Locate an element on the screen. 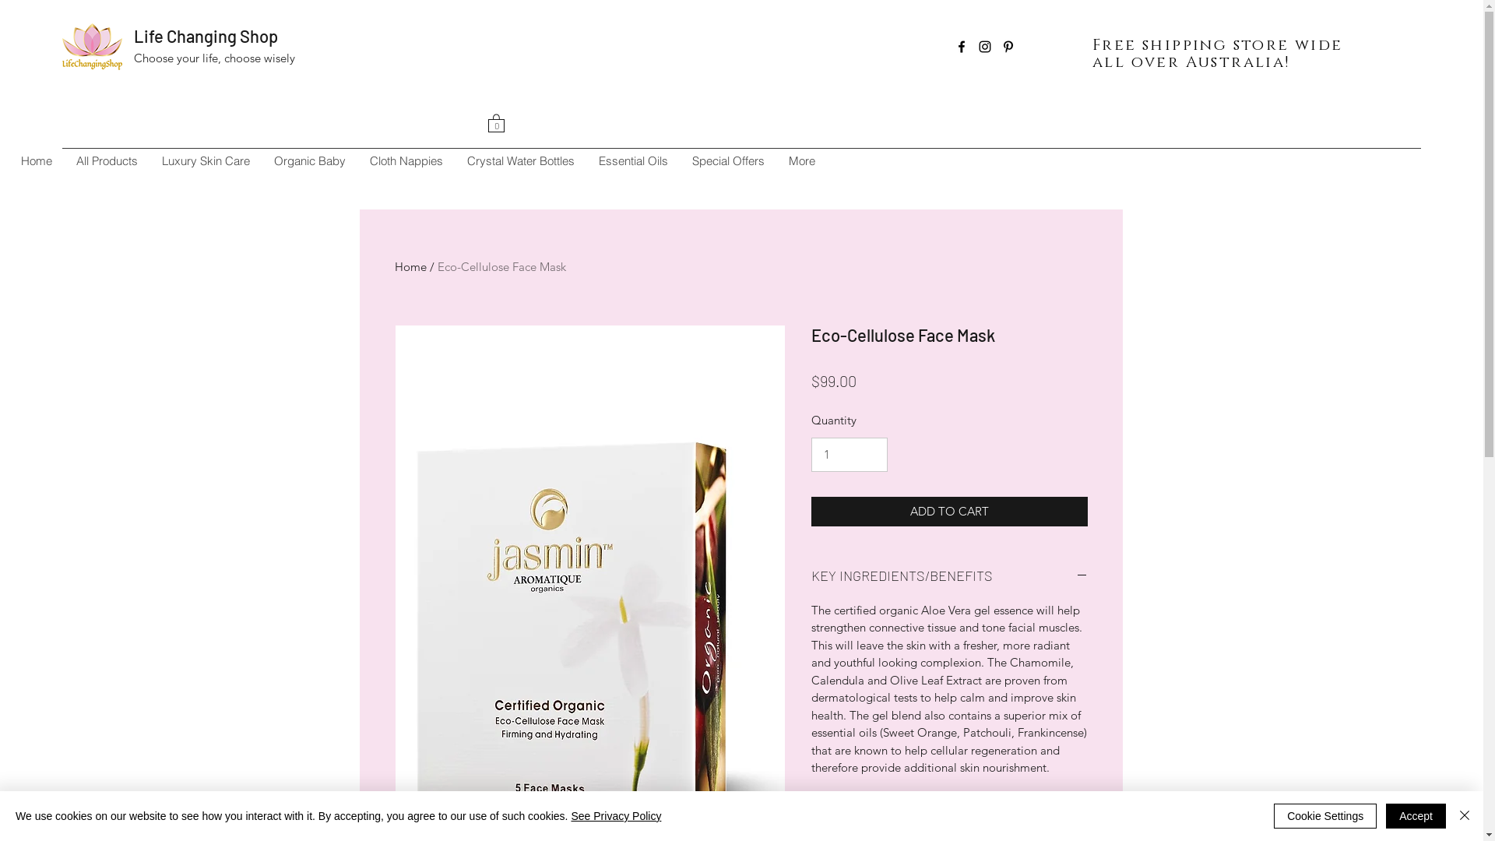 This screenshot has width=1495, height=841. Organic Baby is located at coordinates (310, 161).